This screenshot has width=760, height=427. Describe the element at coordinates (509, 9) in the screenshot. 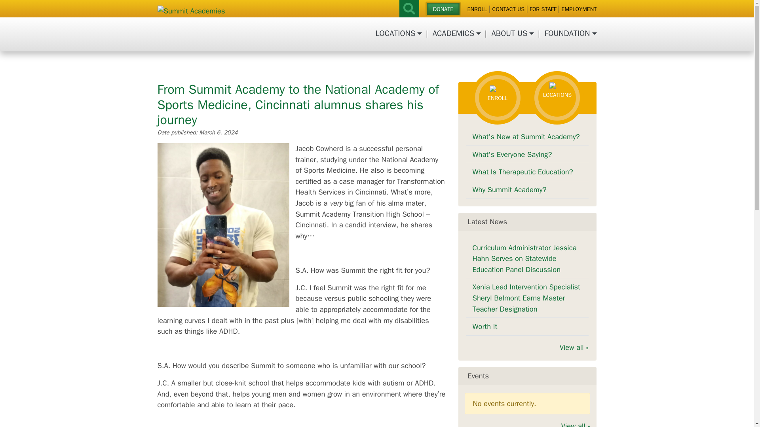

I see `CONTACT US` at that location.